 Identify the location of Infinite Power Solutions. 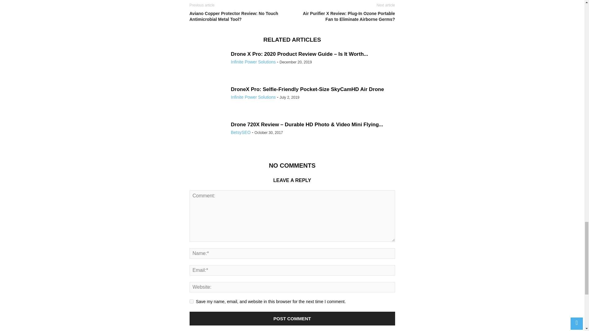
(253, 62).